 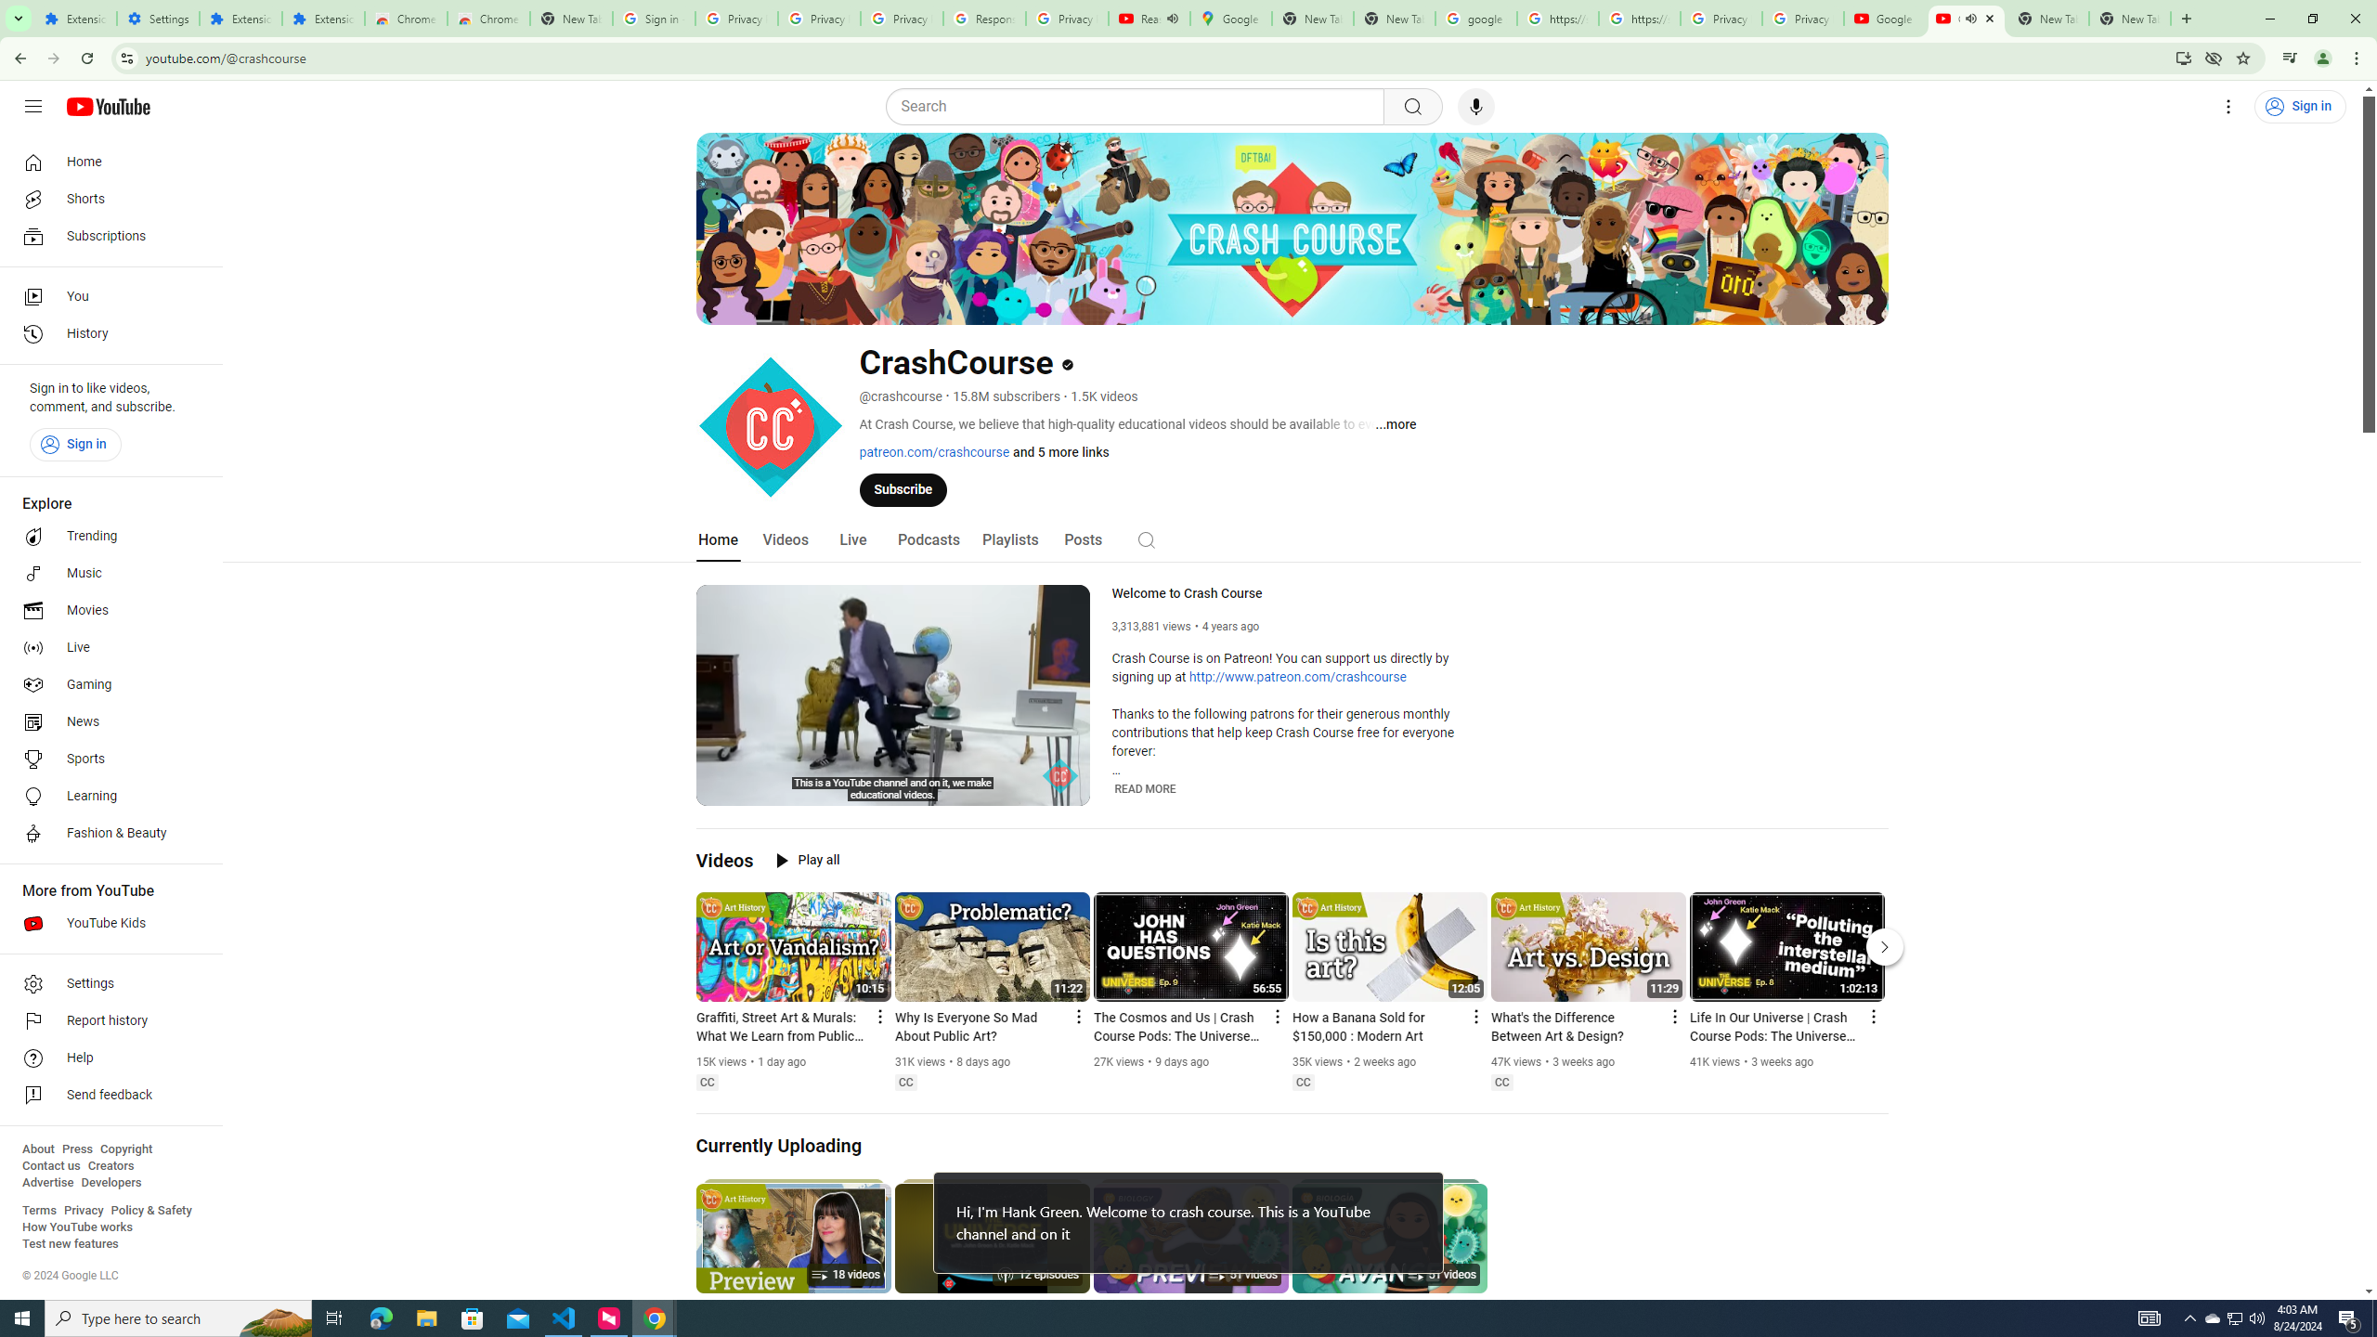 What do you see at coordinates (106, 685) in the screenshot?
I see `Gaming` at bounding box center [106, 685].